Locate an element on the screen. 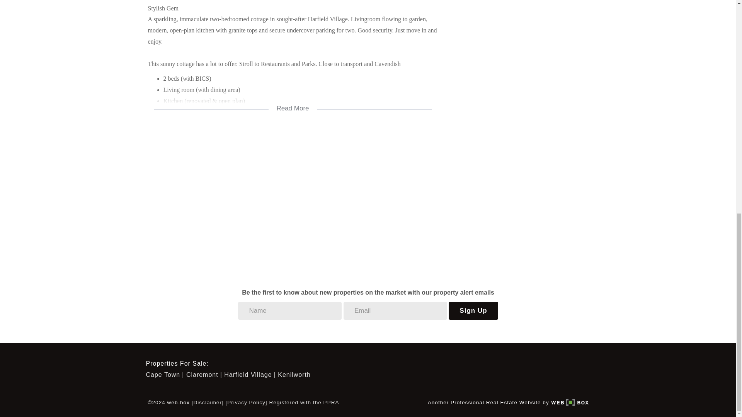 Image resolution: width=742 pixels, height=417 pixels. Properties for sale in Kenilworth, Cape Town is located at coordinates (294, 375).